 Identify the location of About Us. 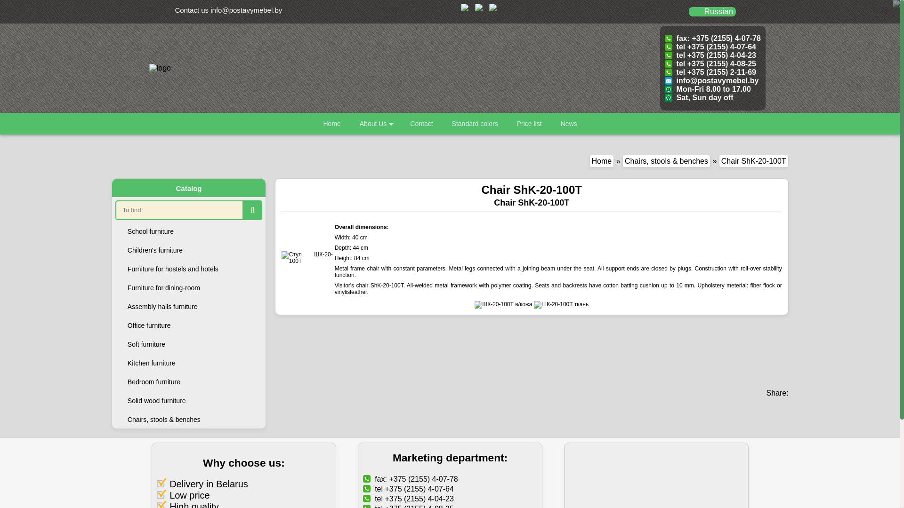
(376, 124).